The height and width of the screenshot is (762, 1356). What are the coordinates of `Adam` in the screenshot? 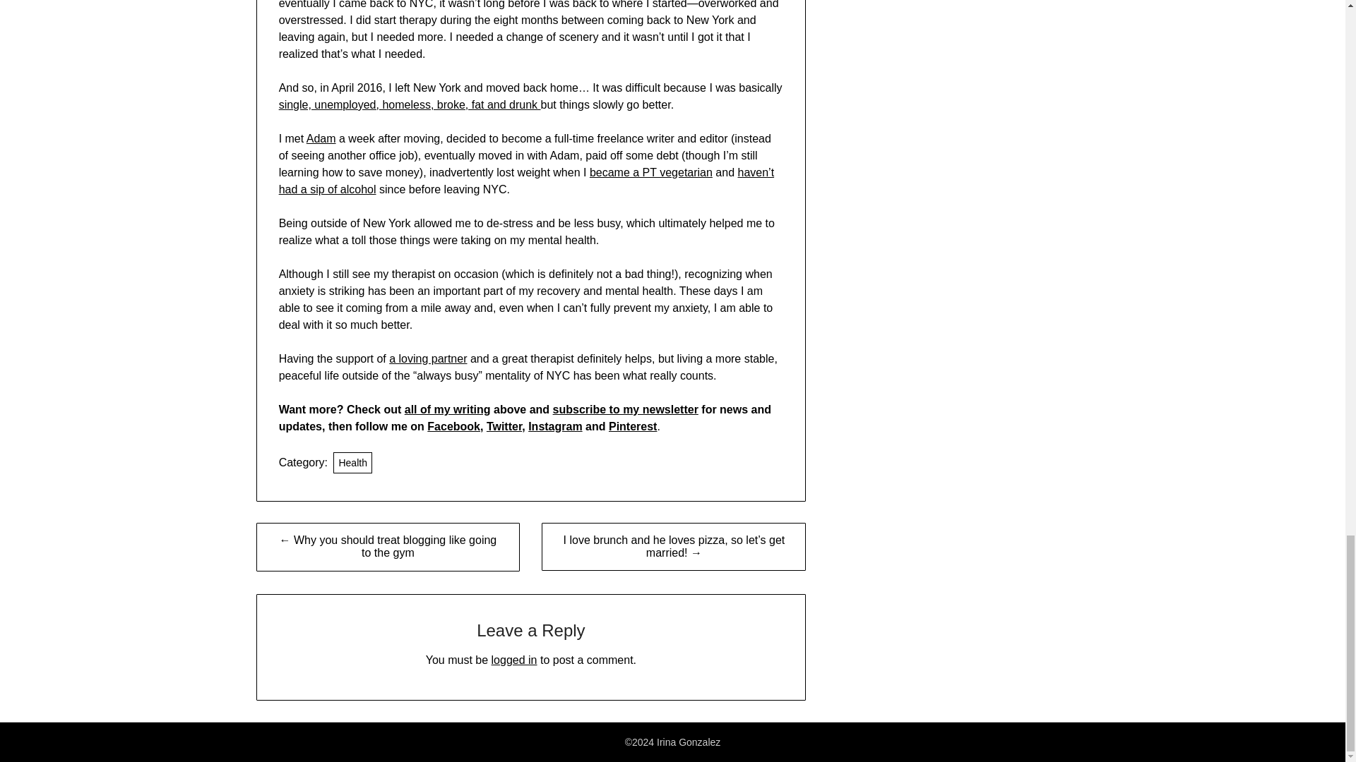 It's located at (321, 138).